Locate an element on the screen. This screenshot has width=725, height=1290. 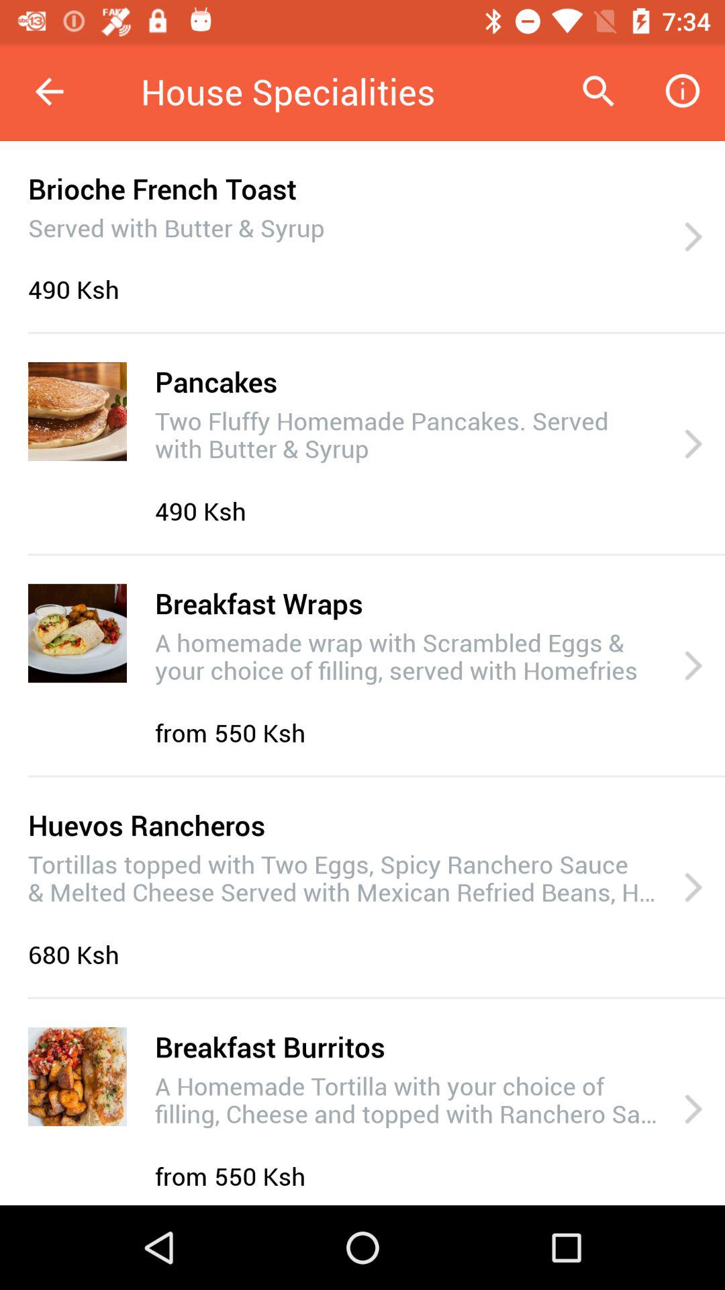
press item next to a homemade wrap item is located at coordinates (693, 666).